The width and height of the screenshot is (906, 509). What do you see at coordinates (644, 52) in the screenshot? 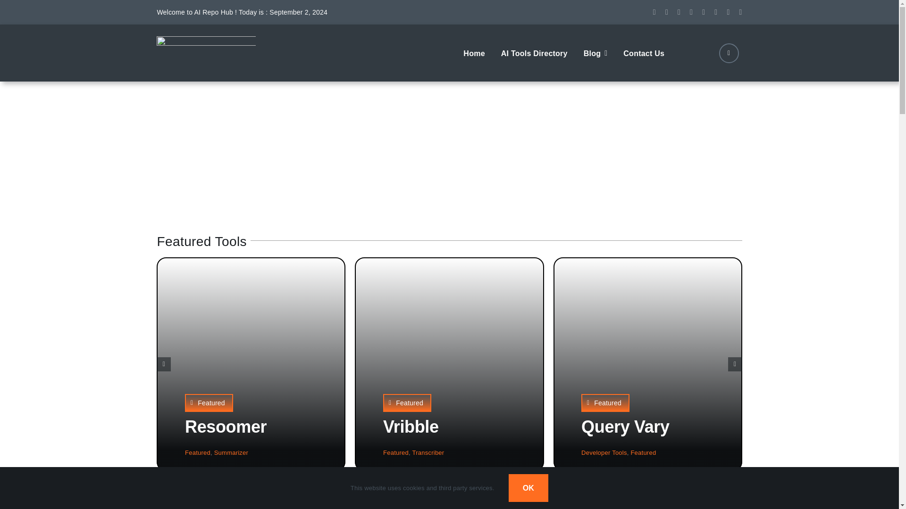
I see `Contact Us` at bounding box center [644, 52].